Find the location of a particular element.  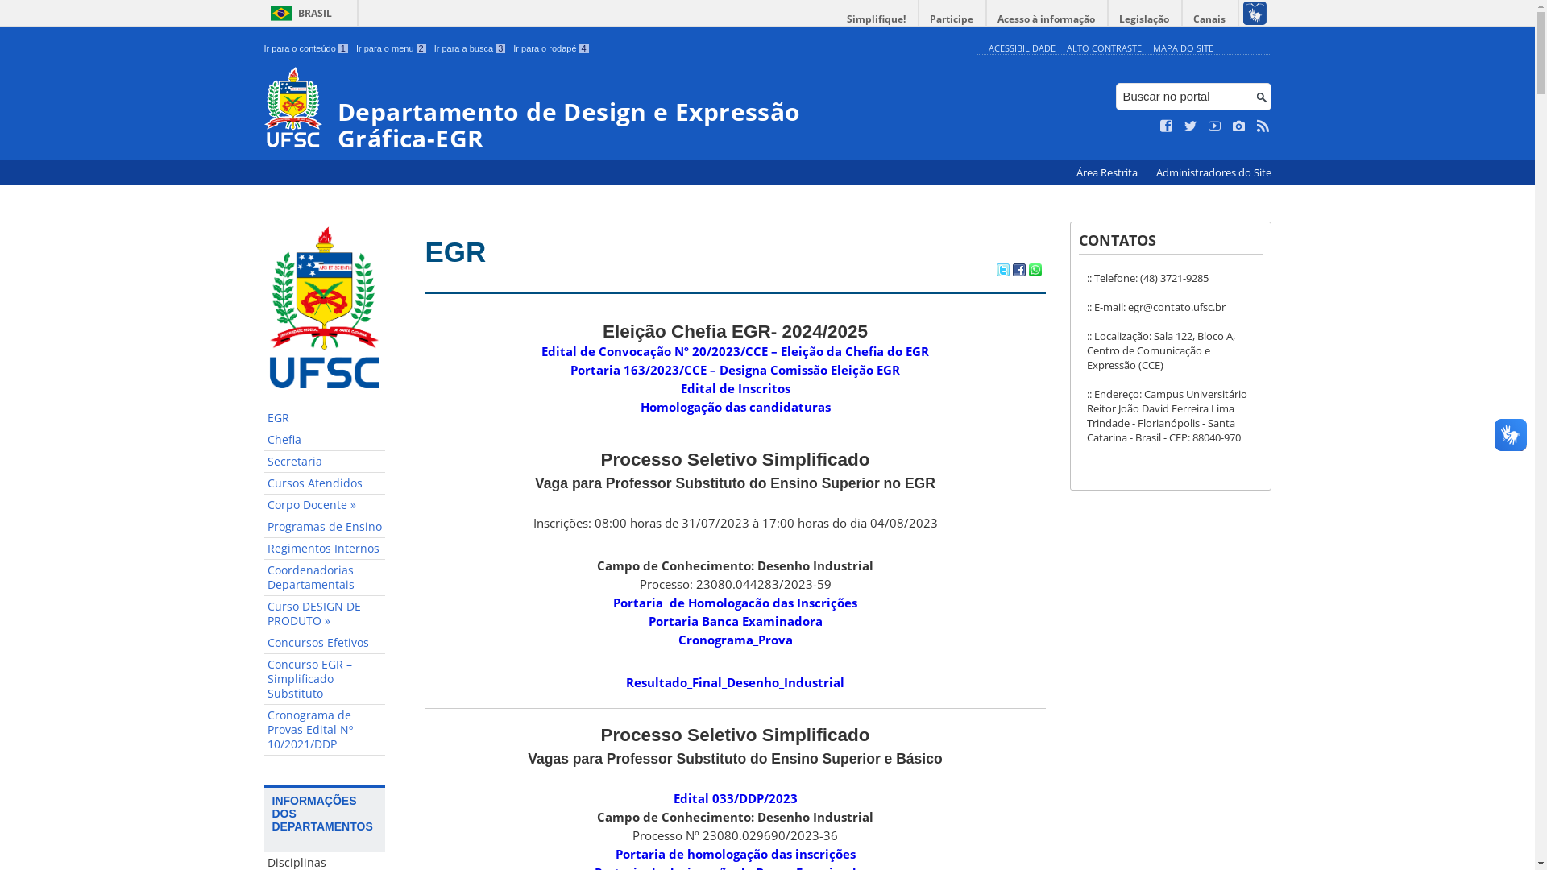

MAPA DO SITE is located at coordinates (1183, 48).